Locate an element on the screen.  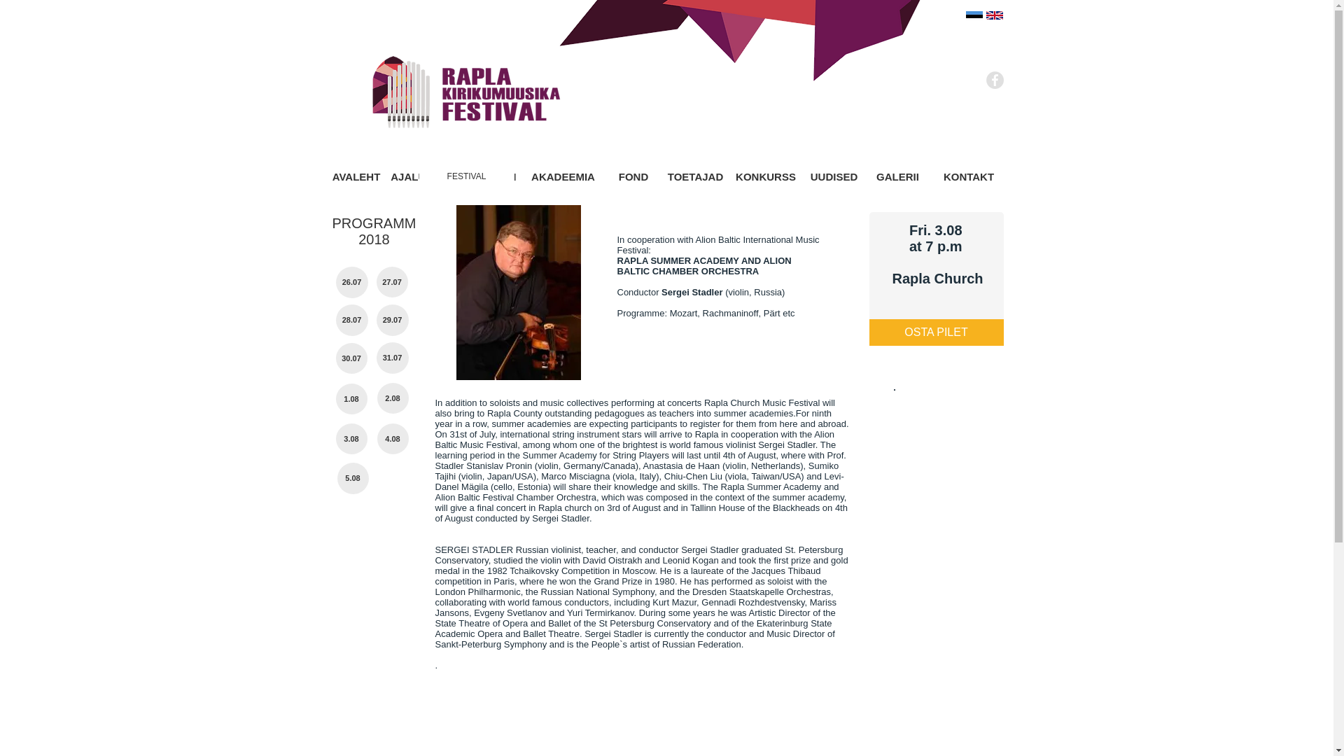
1.08 is located at coordinates (351, 398).